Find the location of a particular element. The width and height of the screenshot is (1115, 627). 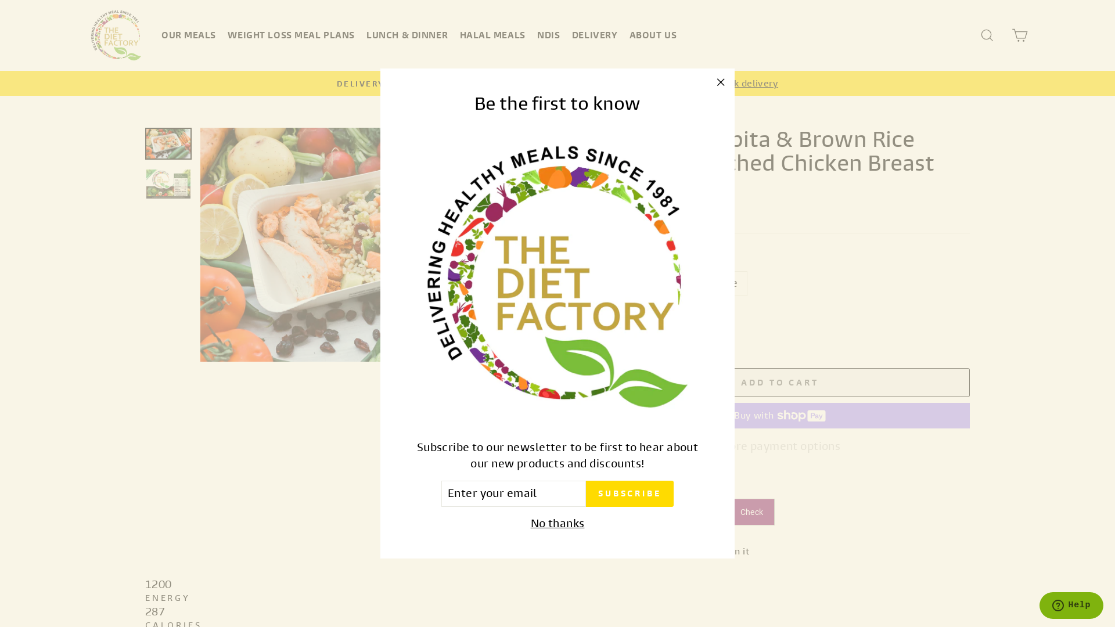

SEARCH is located at coordinates (987, 36).